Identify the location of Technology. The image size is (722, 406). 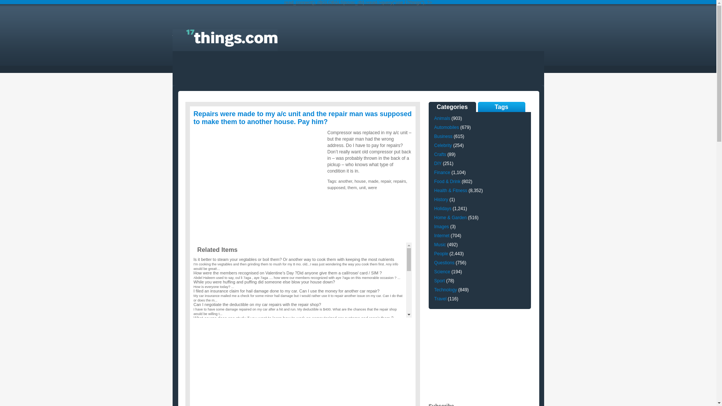
(445, 286).